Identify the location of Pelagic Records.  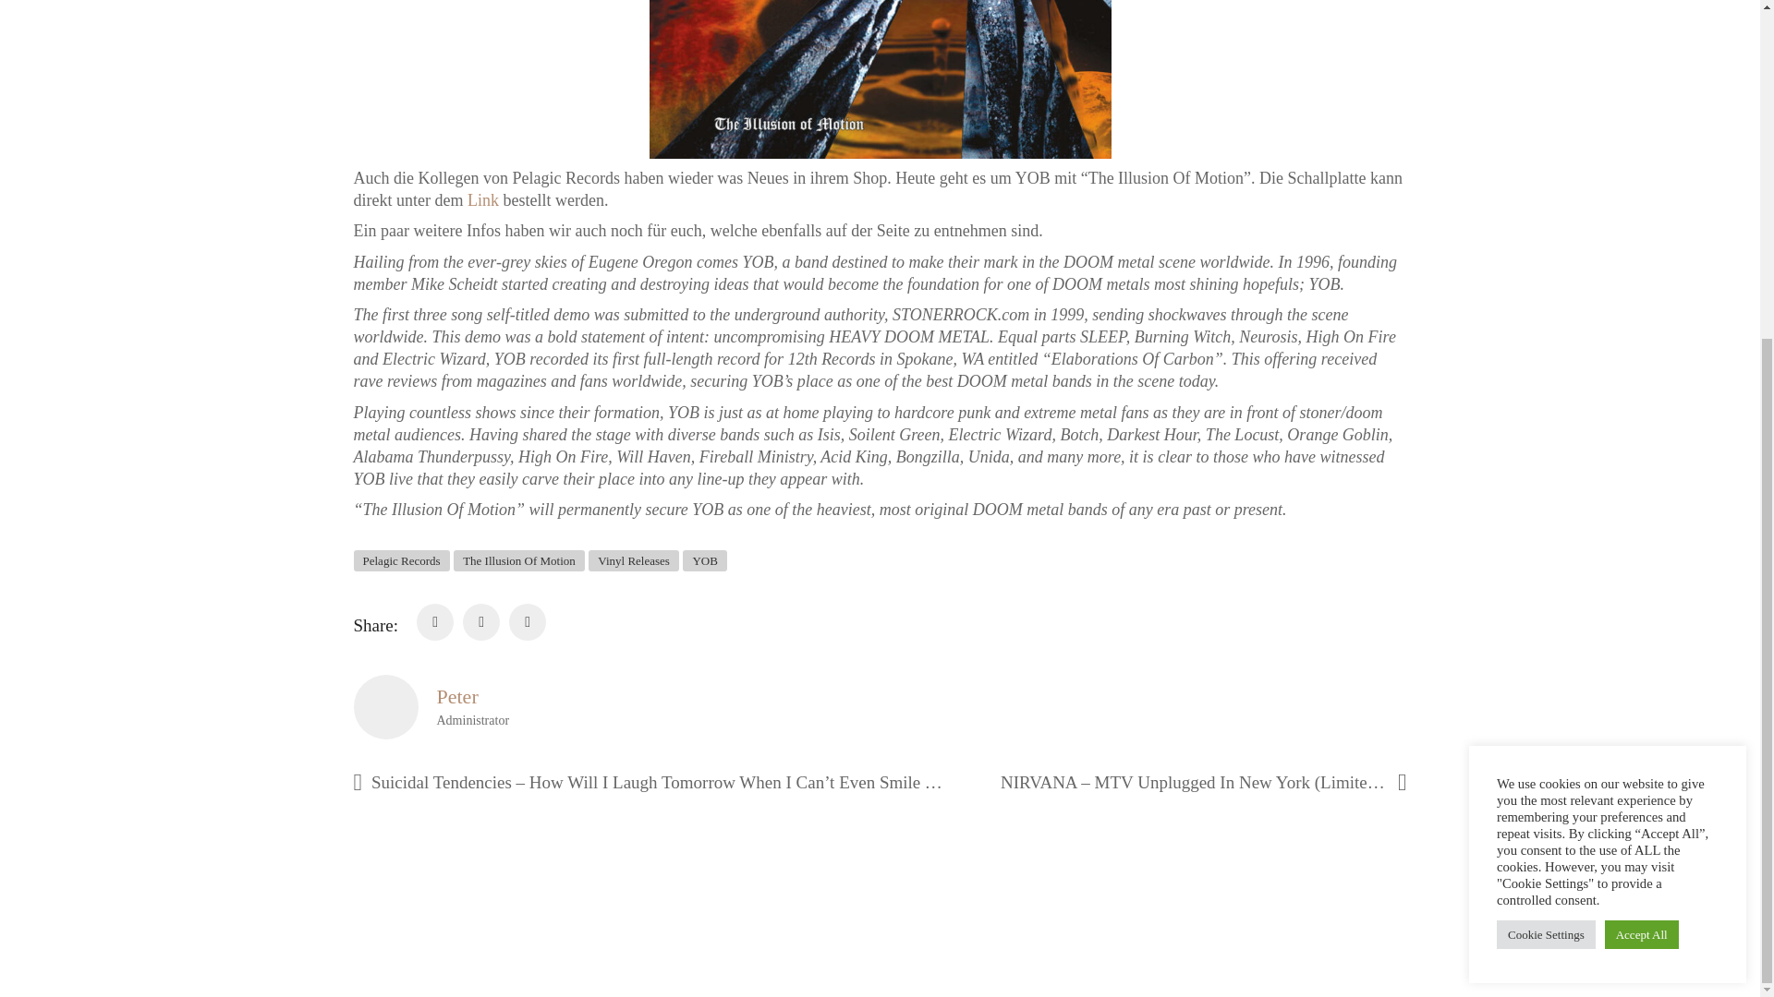
(401, 560).